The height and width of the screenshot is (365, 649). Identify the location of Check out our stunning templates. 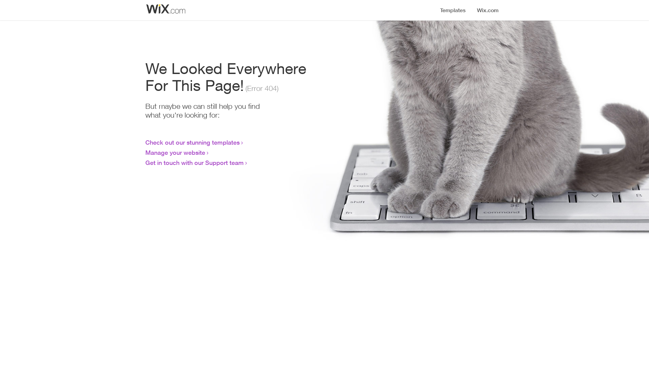
(193, 142).